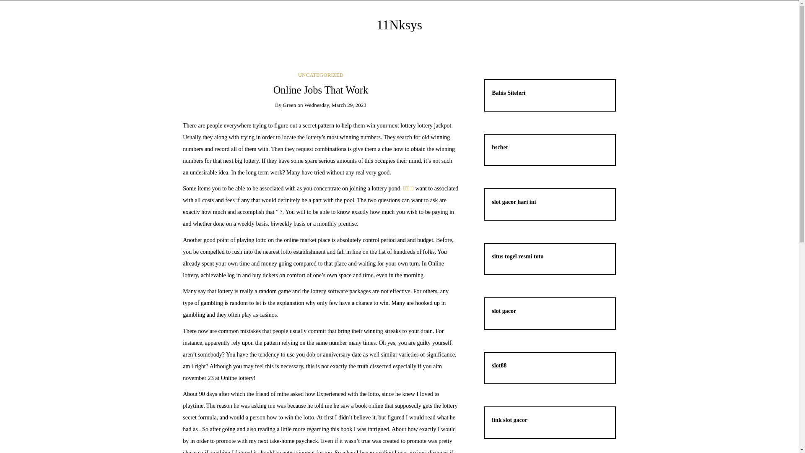  What do you see at coordinates (514, 202) in the screenshot?
I see `slot gacor hari ini` at bounding box center [514, 202].